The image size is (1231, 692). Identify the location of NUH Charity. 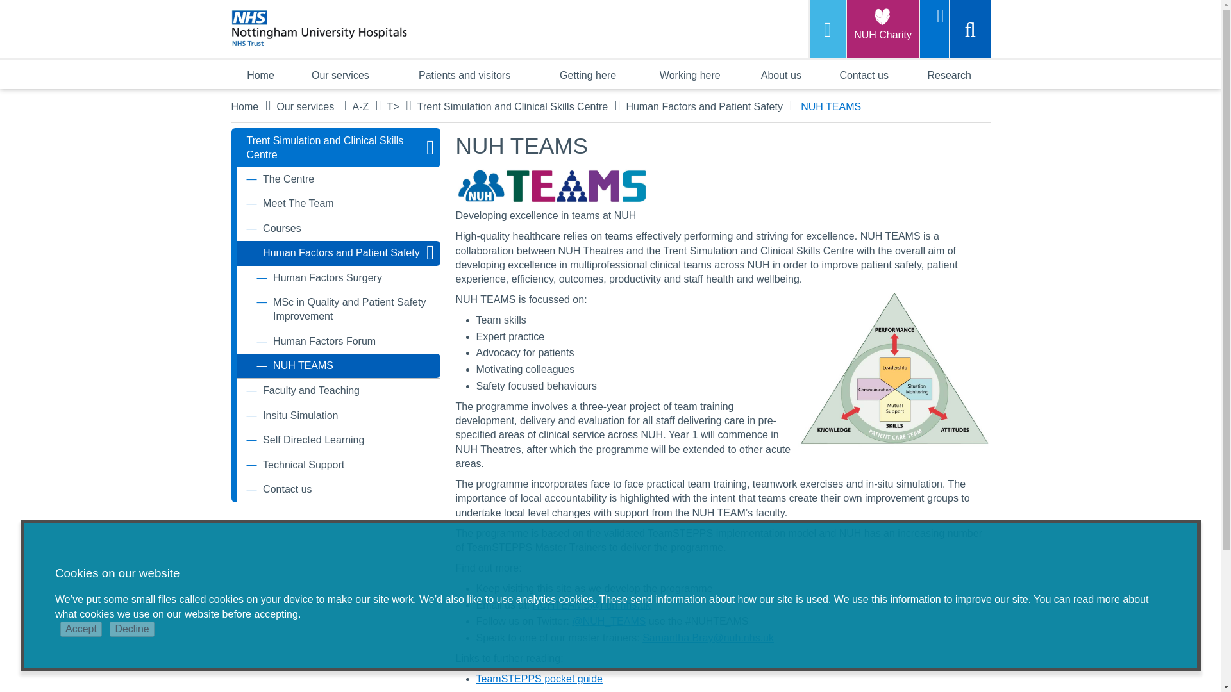
(882, 29).